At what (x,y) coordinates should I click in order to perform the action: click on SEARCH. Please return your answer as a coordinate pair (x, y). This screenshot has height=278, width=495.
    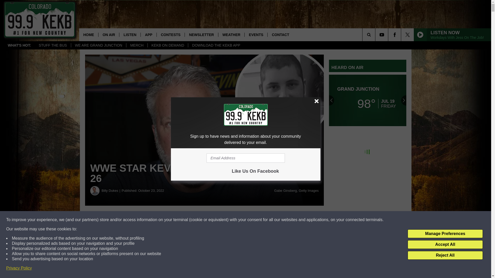
    Looking at the image, I should click on (376, 34).